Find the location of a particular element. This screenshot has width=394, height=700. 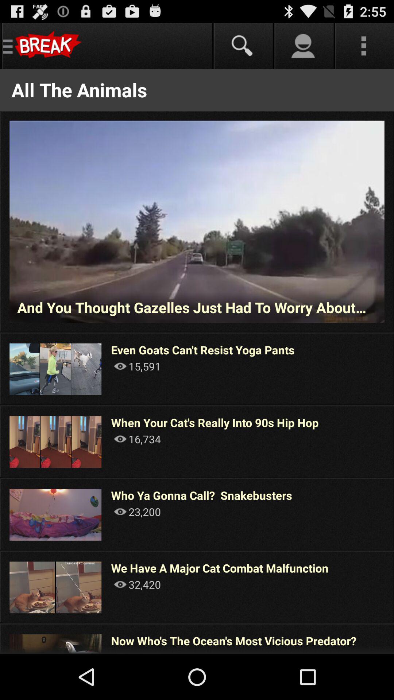

open the who ya gonna is located at coordinates (201, 495).